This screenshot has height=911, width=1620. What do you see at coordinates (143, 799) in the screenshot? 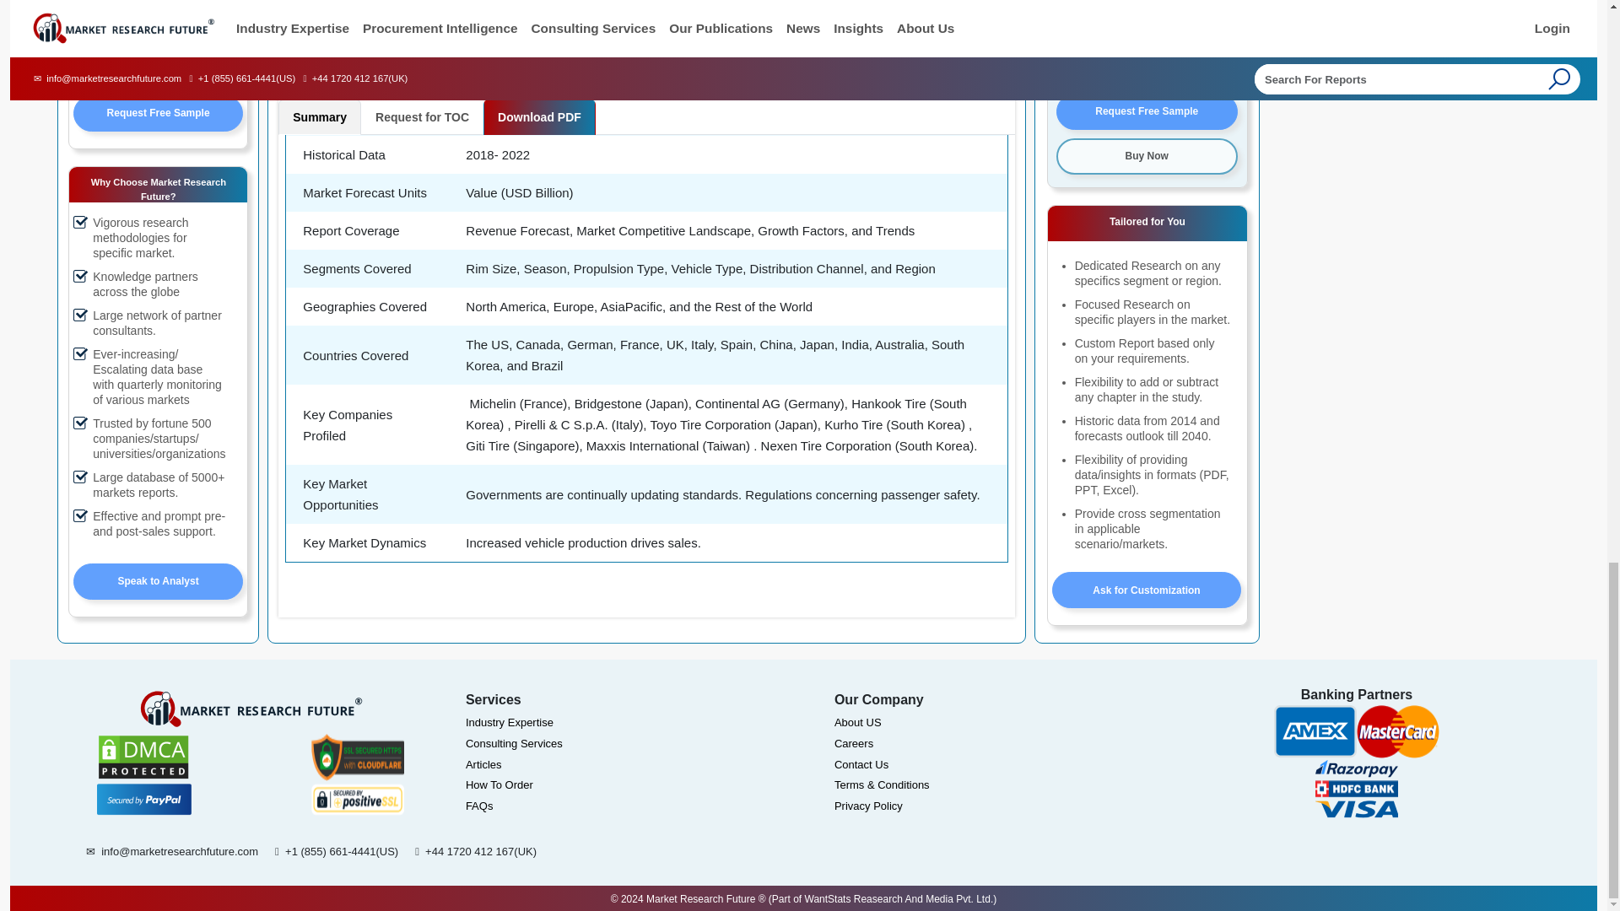
I see `How PayPal Works` at bounding box center [143, 799].